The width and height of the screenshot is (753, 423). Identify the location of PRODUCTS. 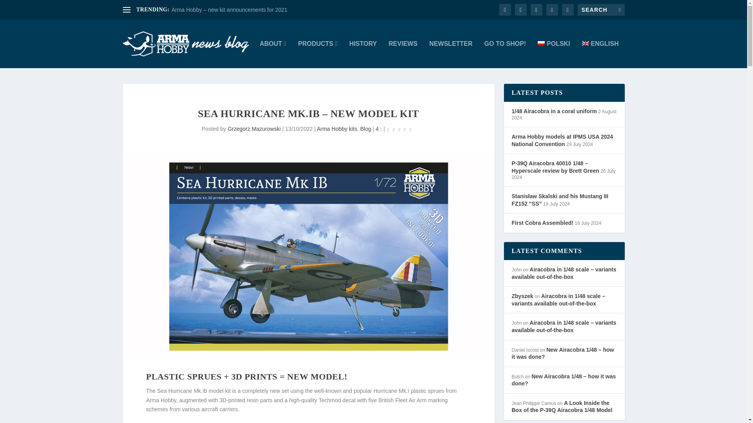
(318, 54).